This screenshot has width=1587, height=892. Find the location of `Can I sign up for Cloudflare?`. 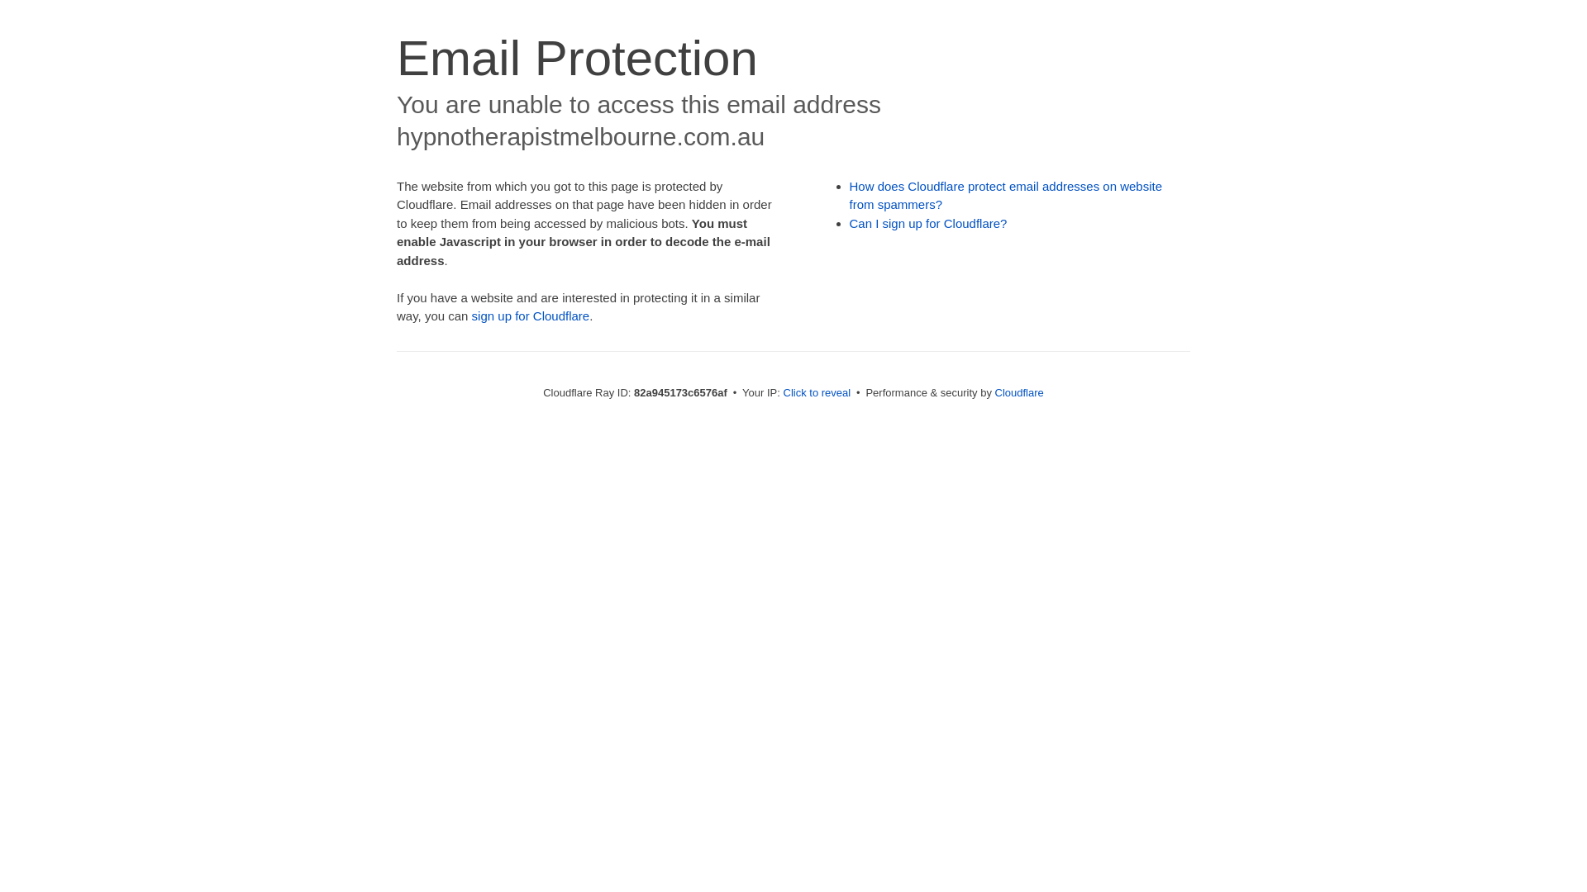

Can I sign up for Cloudflare? is located at coordinates (929, 223).